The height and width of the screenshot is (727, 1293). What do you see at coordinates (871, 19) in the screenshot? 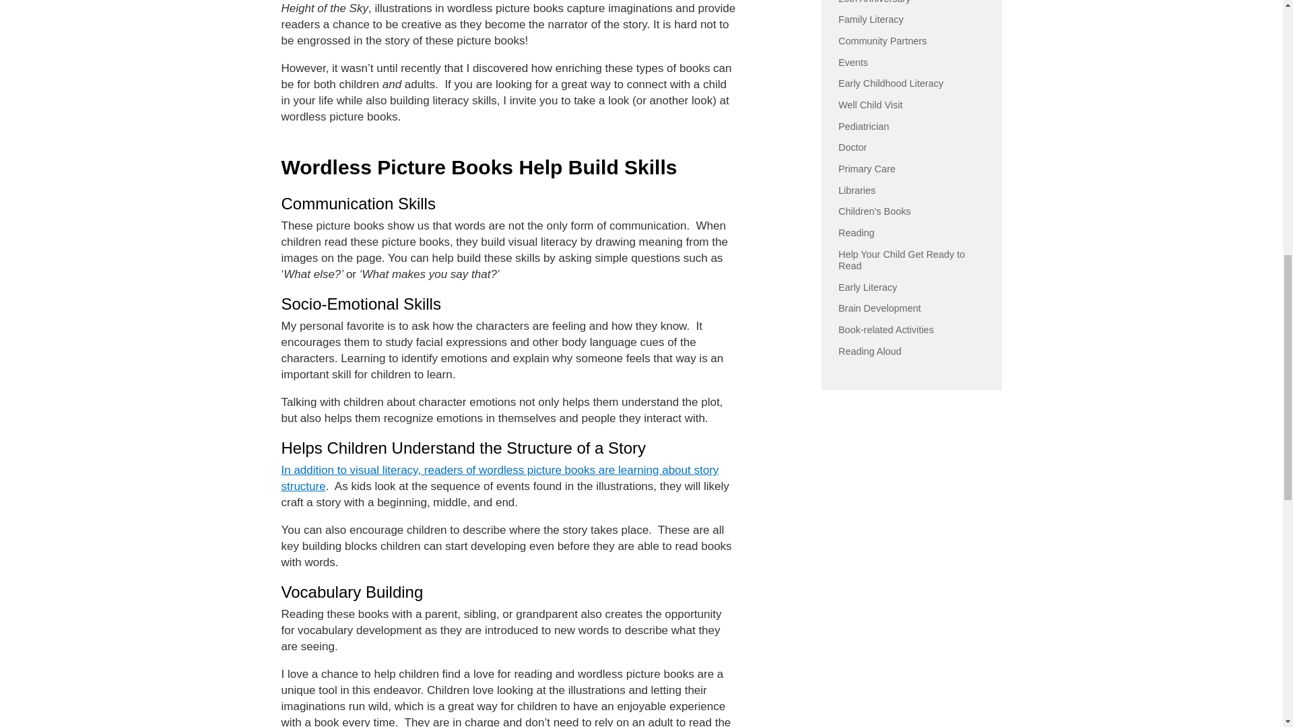
I see `Family Literacy` at bounding box center [871, 19].